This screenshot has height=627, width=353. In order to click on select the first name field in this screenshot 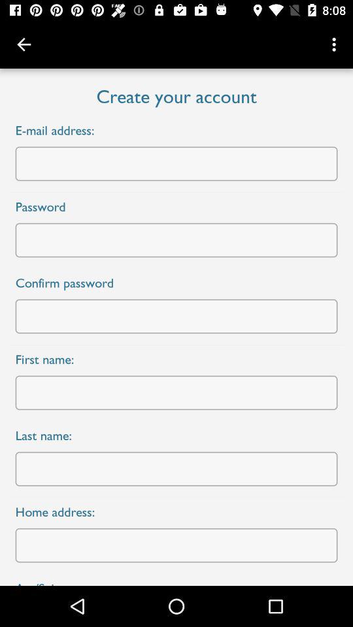, I will do `click(176, 393)`.